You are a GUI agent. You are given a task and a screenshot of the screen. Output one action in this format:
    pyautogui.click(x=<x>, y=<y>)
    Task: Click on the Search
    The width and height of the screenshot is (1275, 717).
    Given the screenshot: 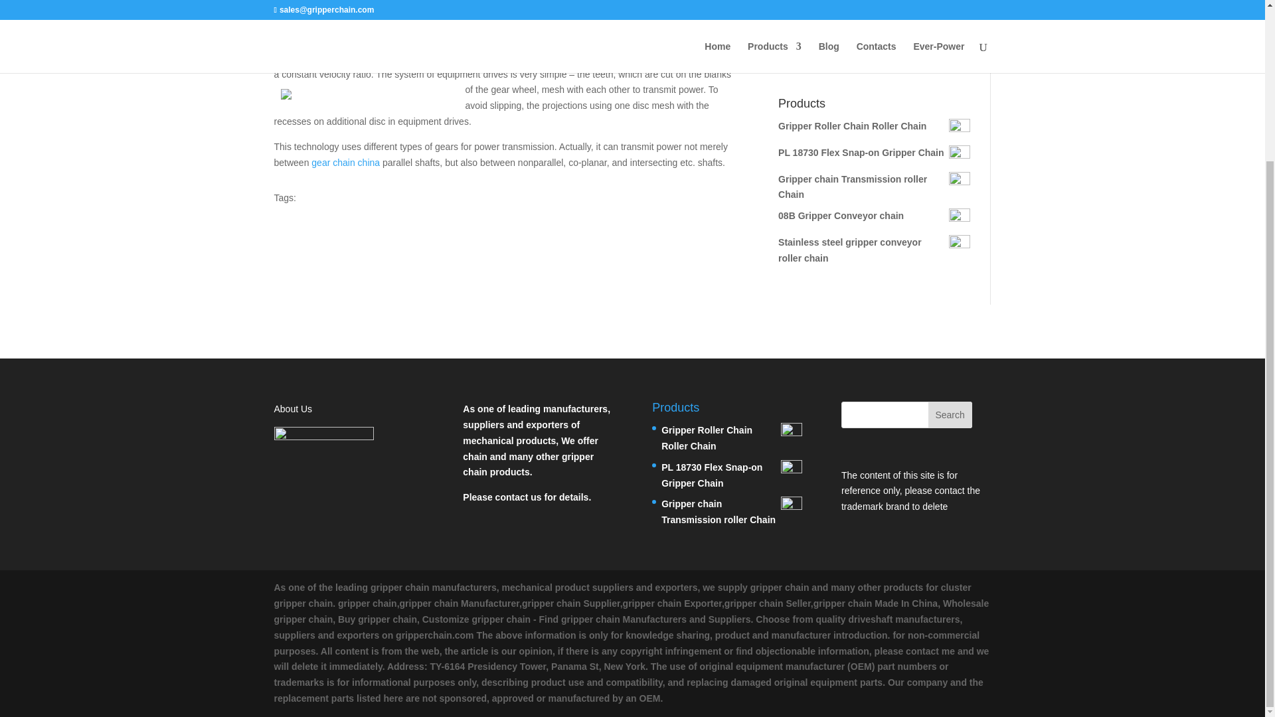 What is the action you would take?
    pyautogui.click(x=948, y=48)
    